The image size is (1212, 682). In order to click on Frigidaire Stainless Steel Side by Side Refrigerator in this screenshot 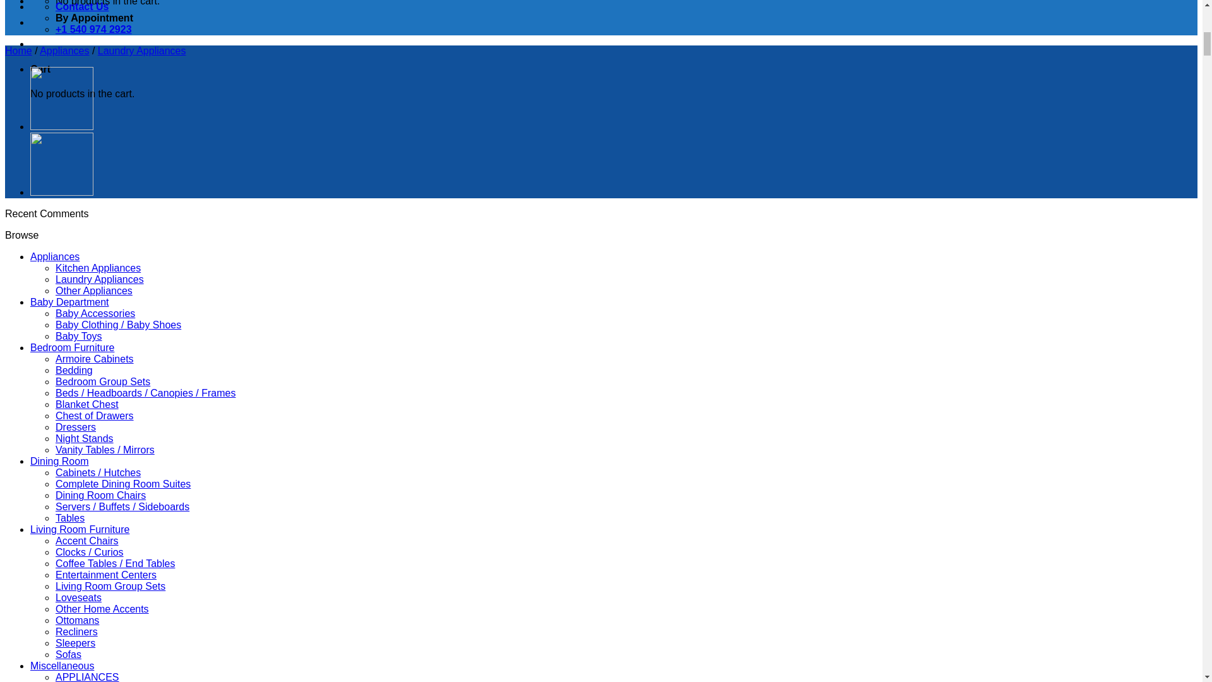, I will do `click(62, 192)`.